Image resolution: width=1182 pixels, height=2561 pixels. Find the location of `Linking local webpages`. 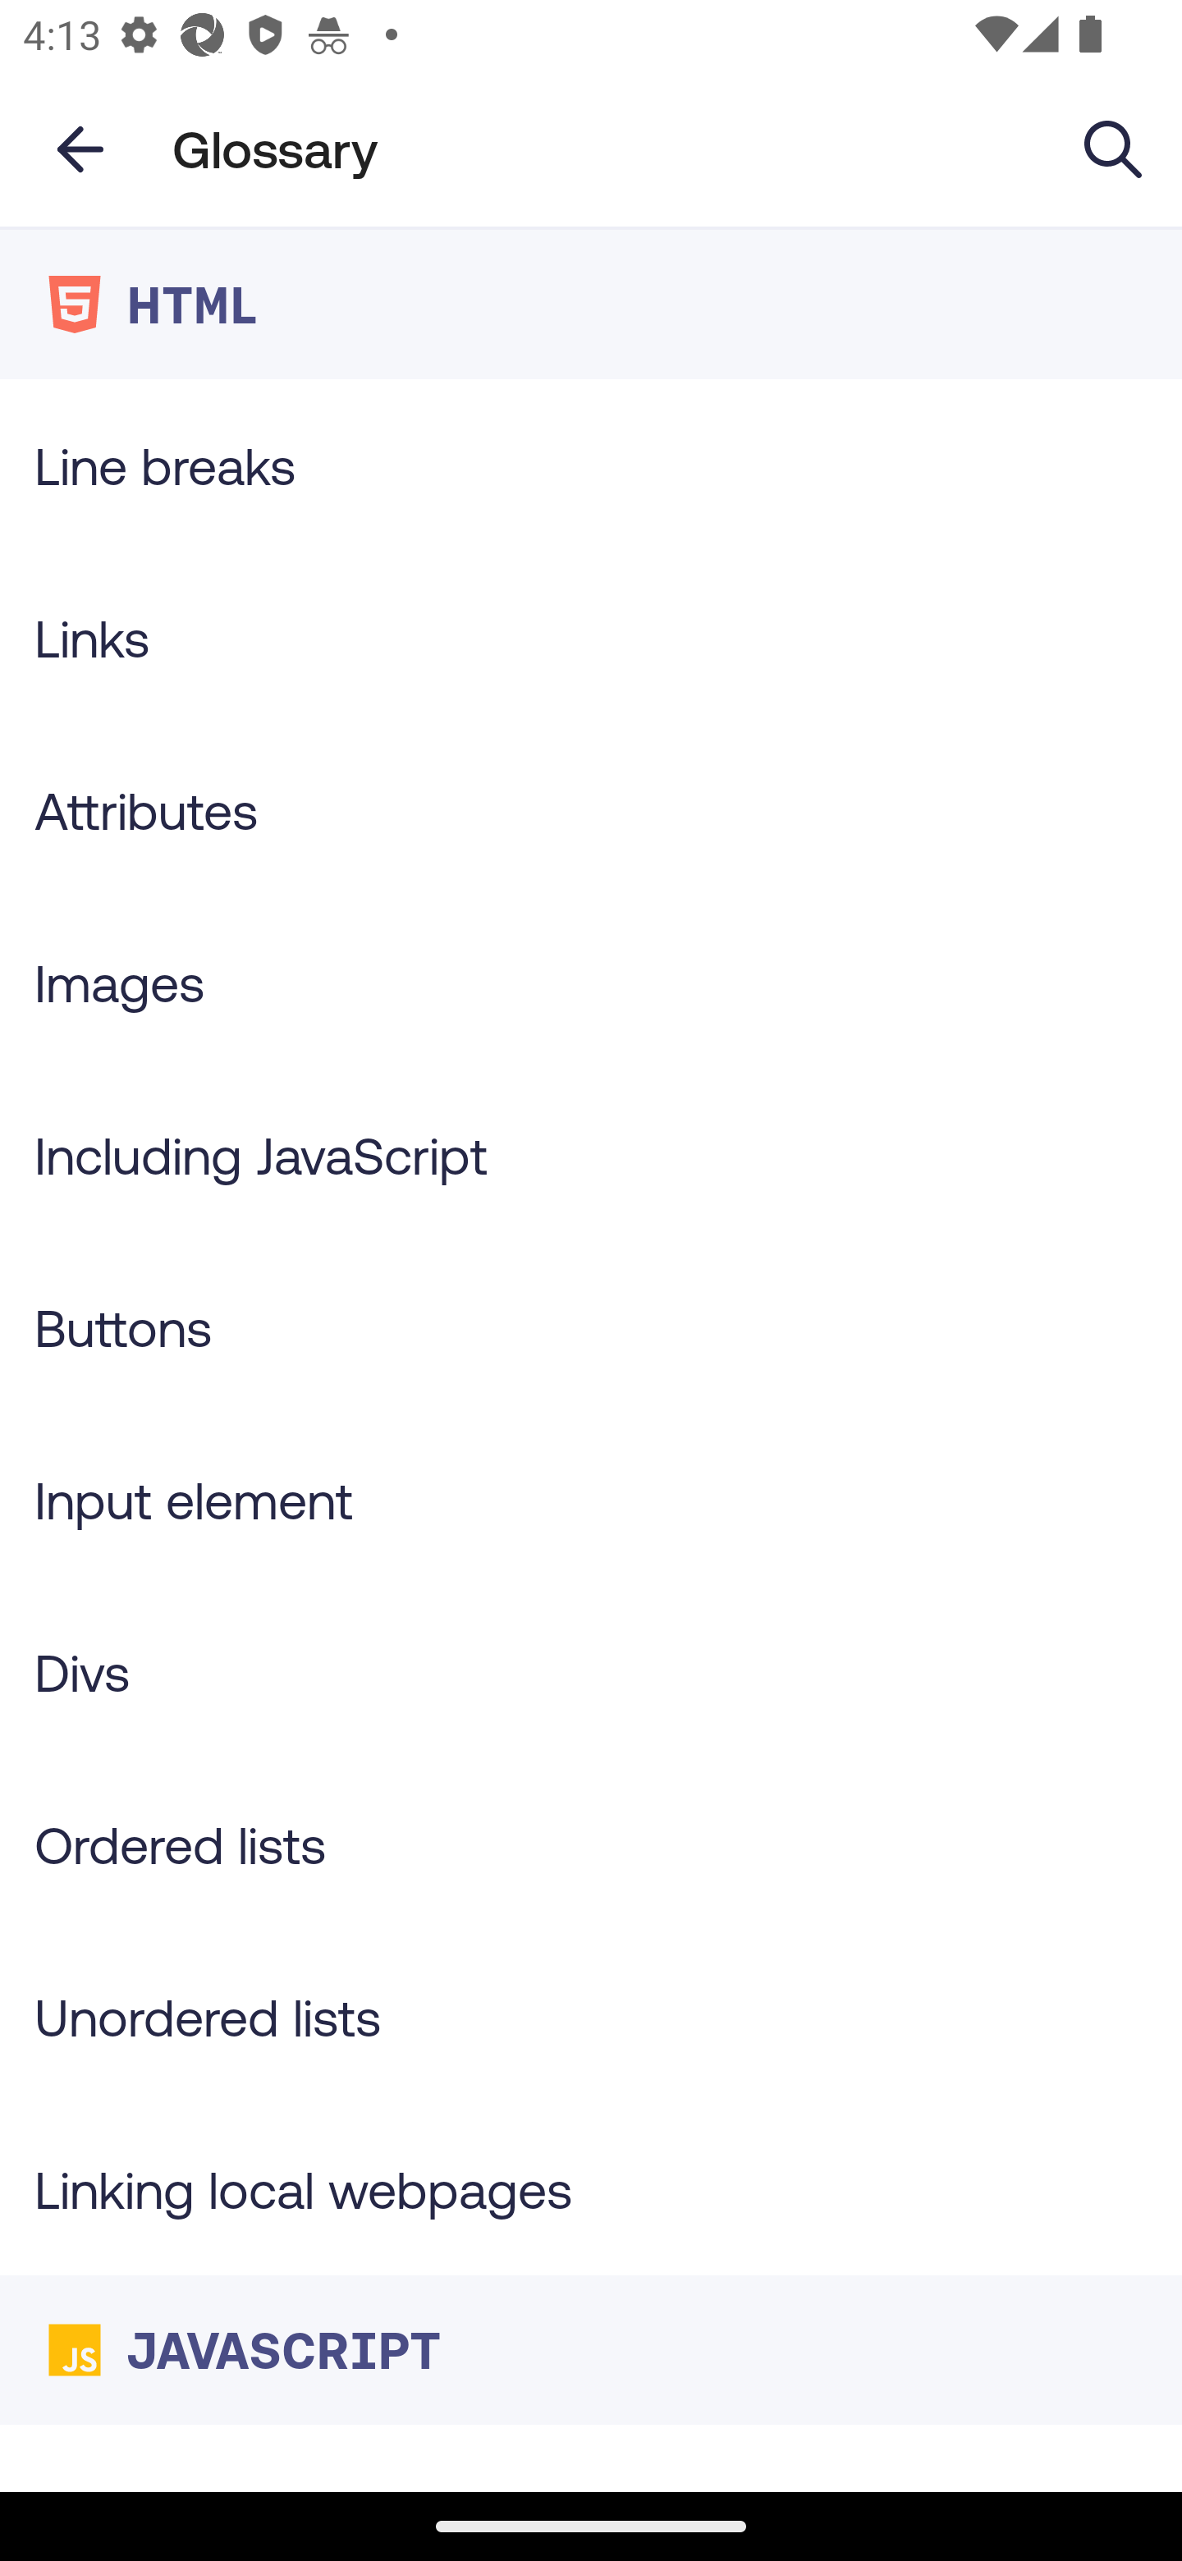

Linking local webpages is located at coordinates (591, 2188).